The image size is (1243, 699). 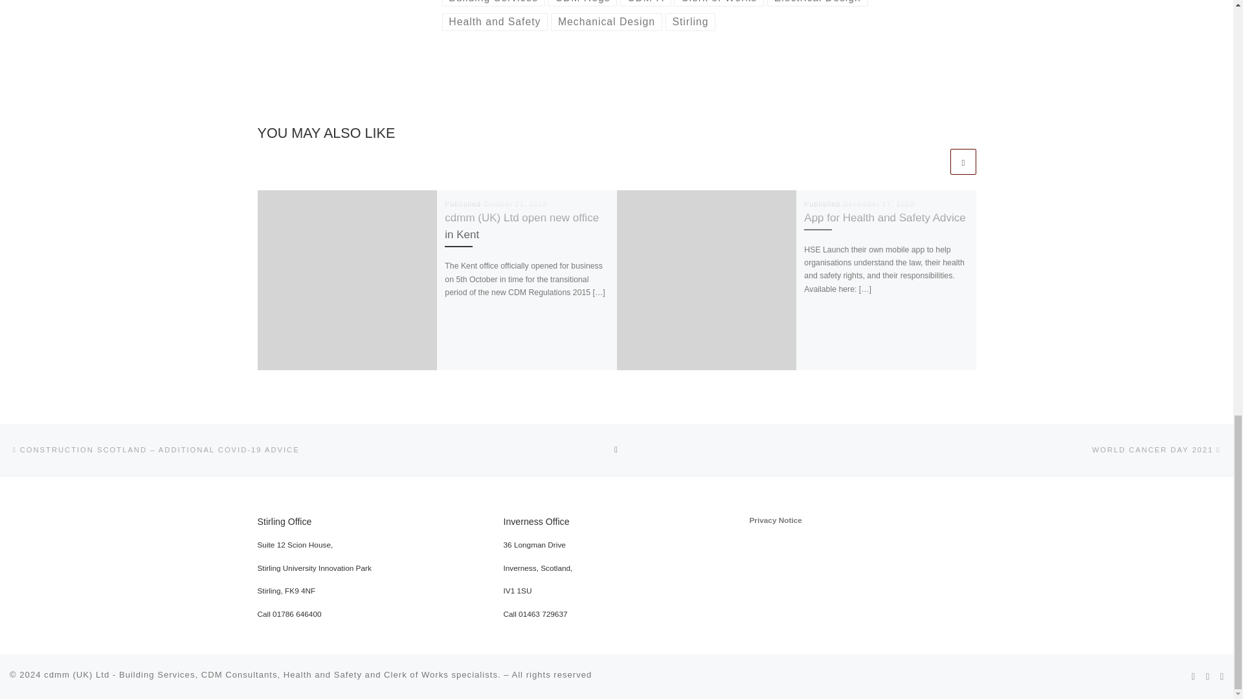 What do you see at coordinates (495, 22) in the screenshot?
I see `View all posts in Health and Safety` at bounding box center [495, 22].